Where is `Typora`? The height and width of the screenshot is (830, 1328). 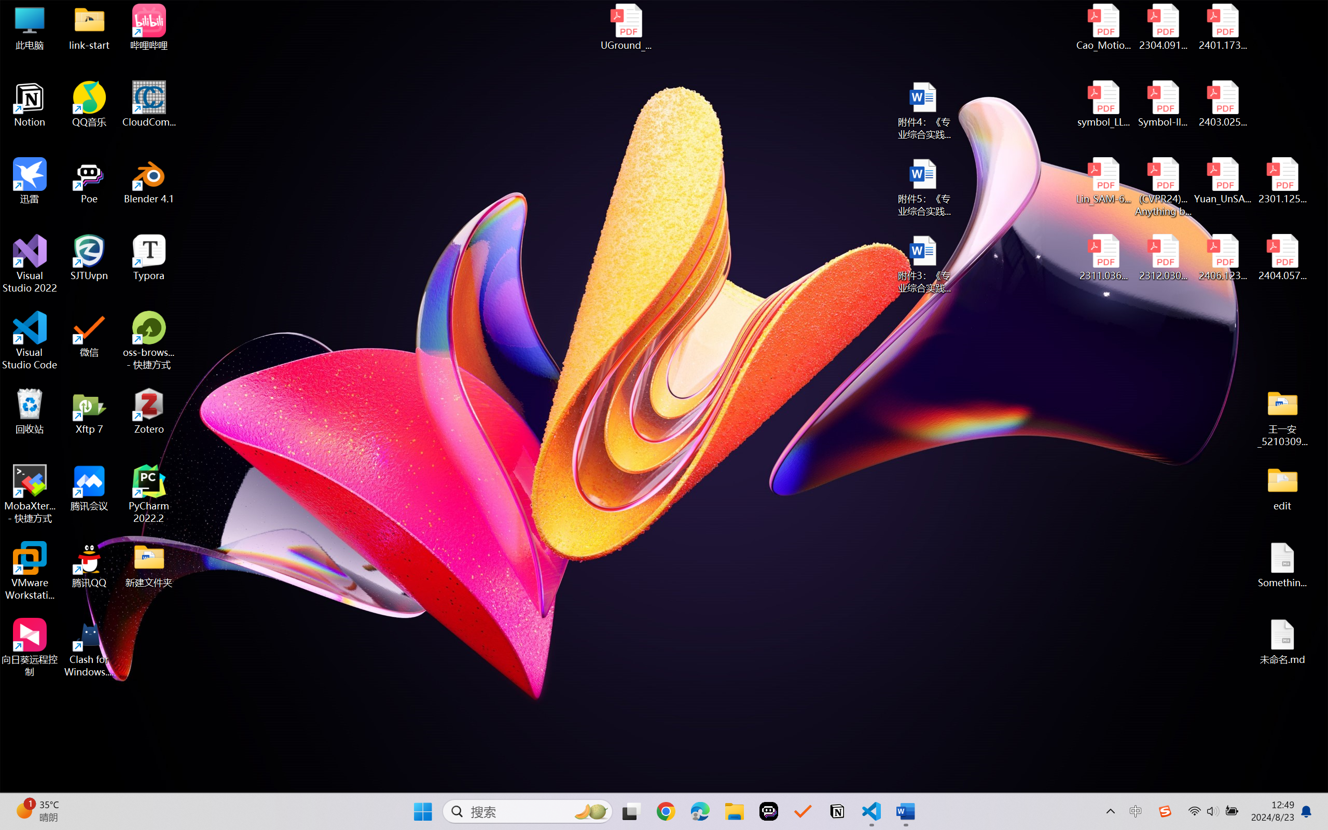
Typora is located at coordinates (149, 258).